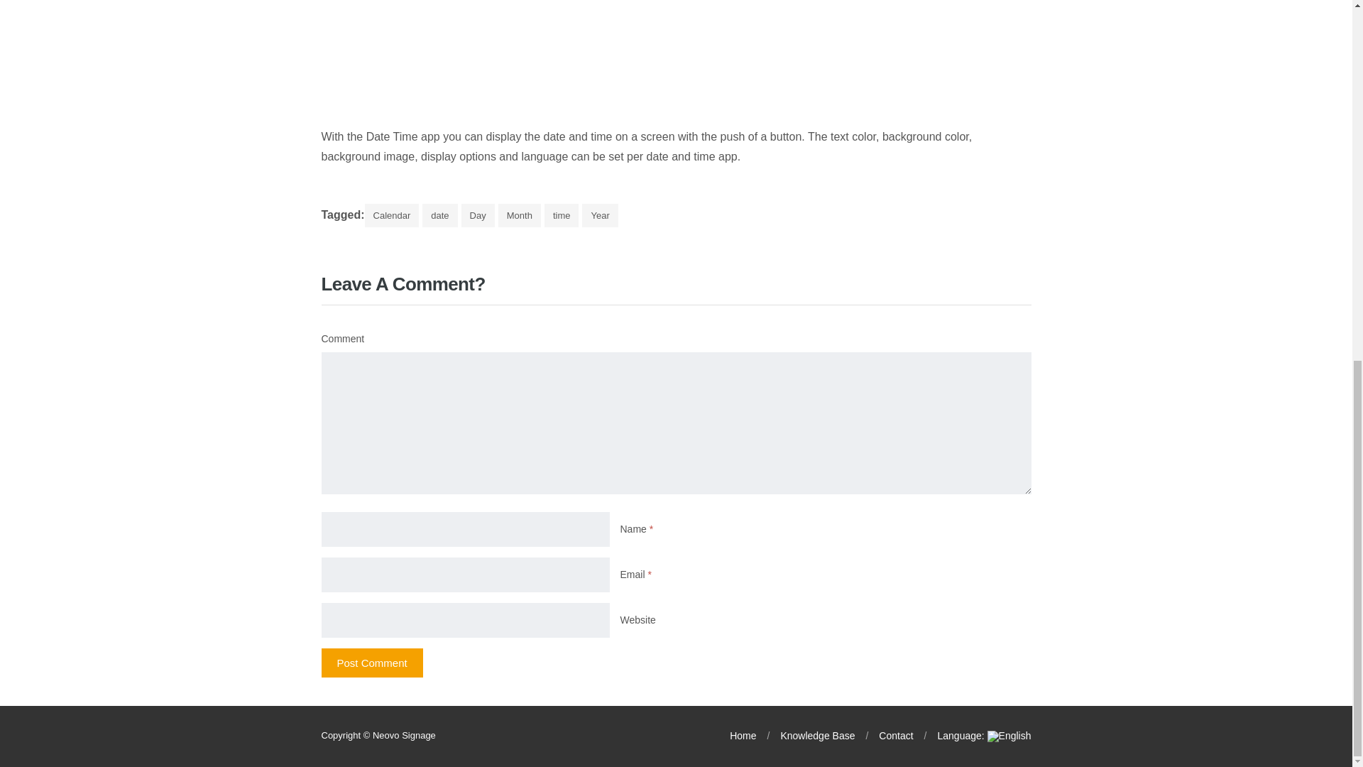 The height and width of the screenshot is (767, 1363). What do you see at coordinates (806, 736) in the screenshot?
I see `Knowledge Base` at bounding box center [806, 736].